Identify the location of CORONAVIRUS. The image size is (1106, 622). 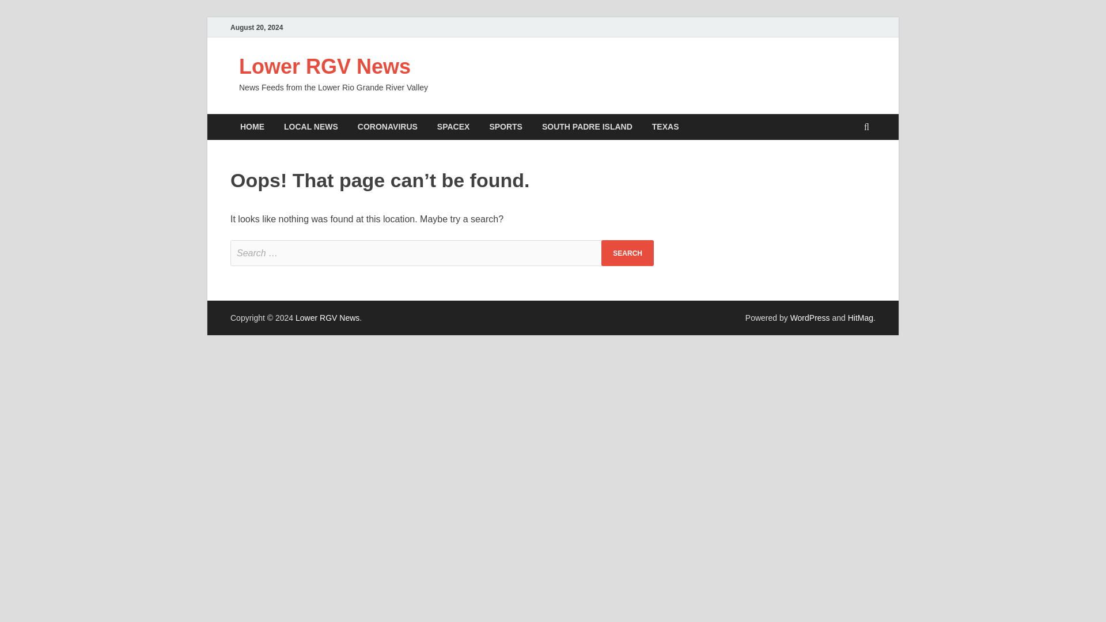
(387, 127).